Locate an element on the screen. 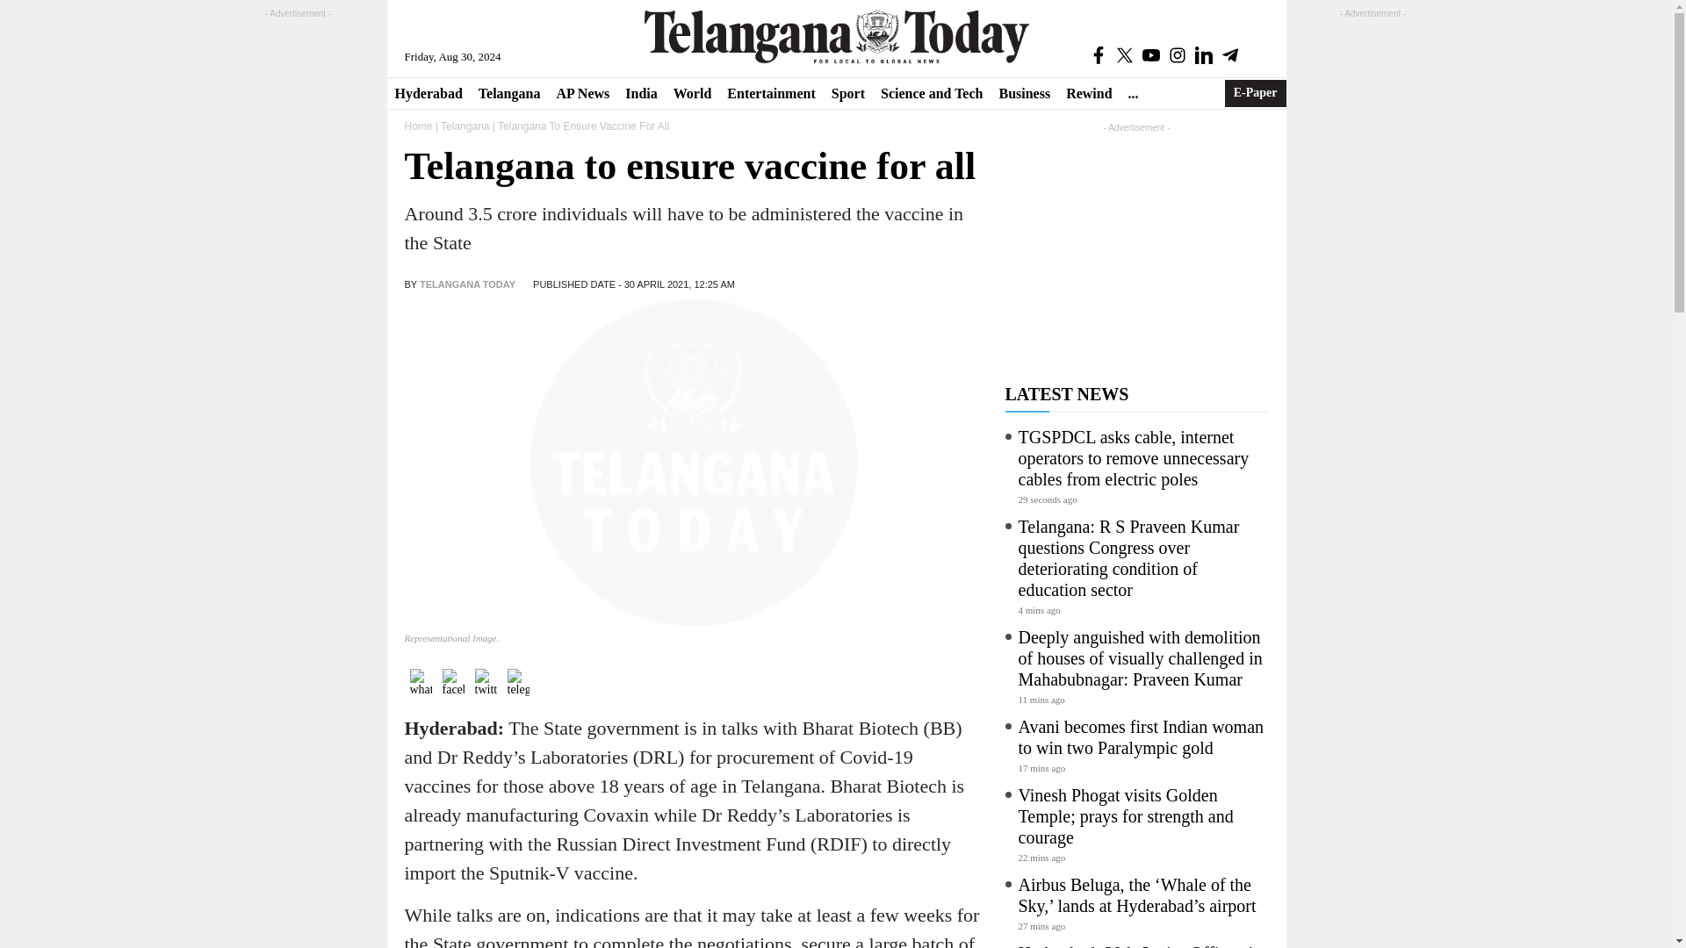 This screenshot has height=948, width=1686. Rewind is located at coordinates (1089, 93).